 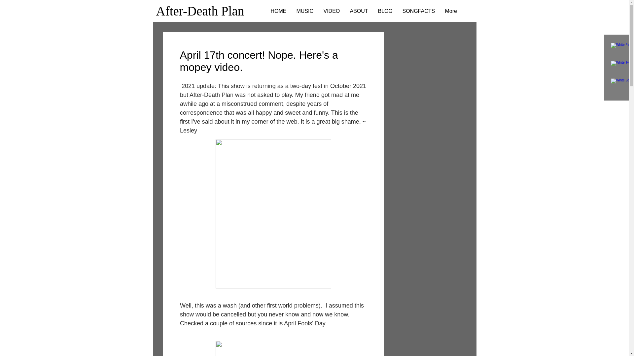 What do you see at coordinates (278, 11) in the screenshot?
I see `HOME` at bounding box center [278, 11].